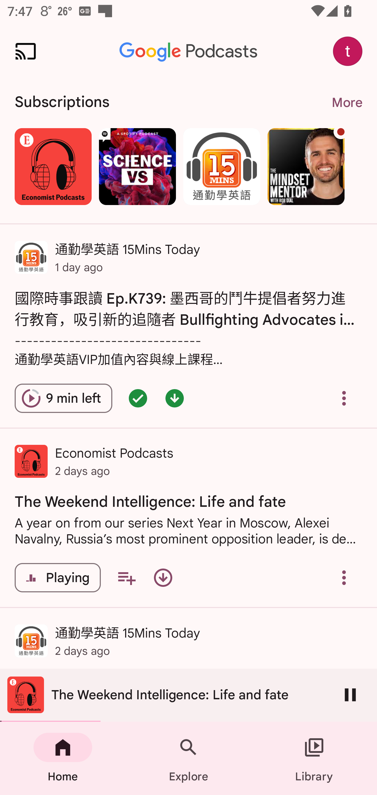  Describe the element at coordinates (306, 166) in the screenshot. I see `The Mindset Mentor` at that location.